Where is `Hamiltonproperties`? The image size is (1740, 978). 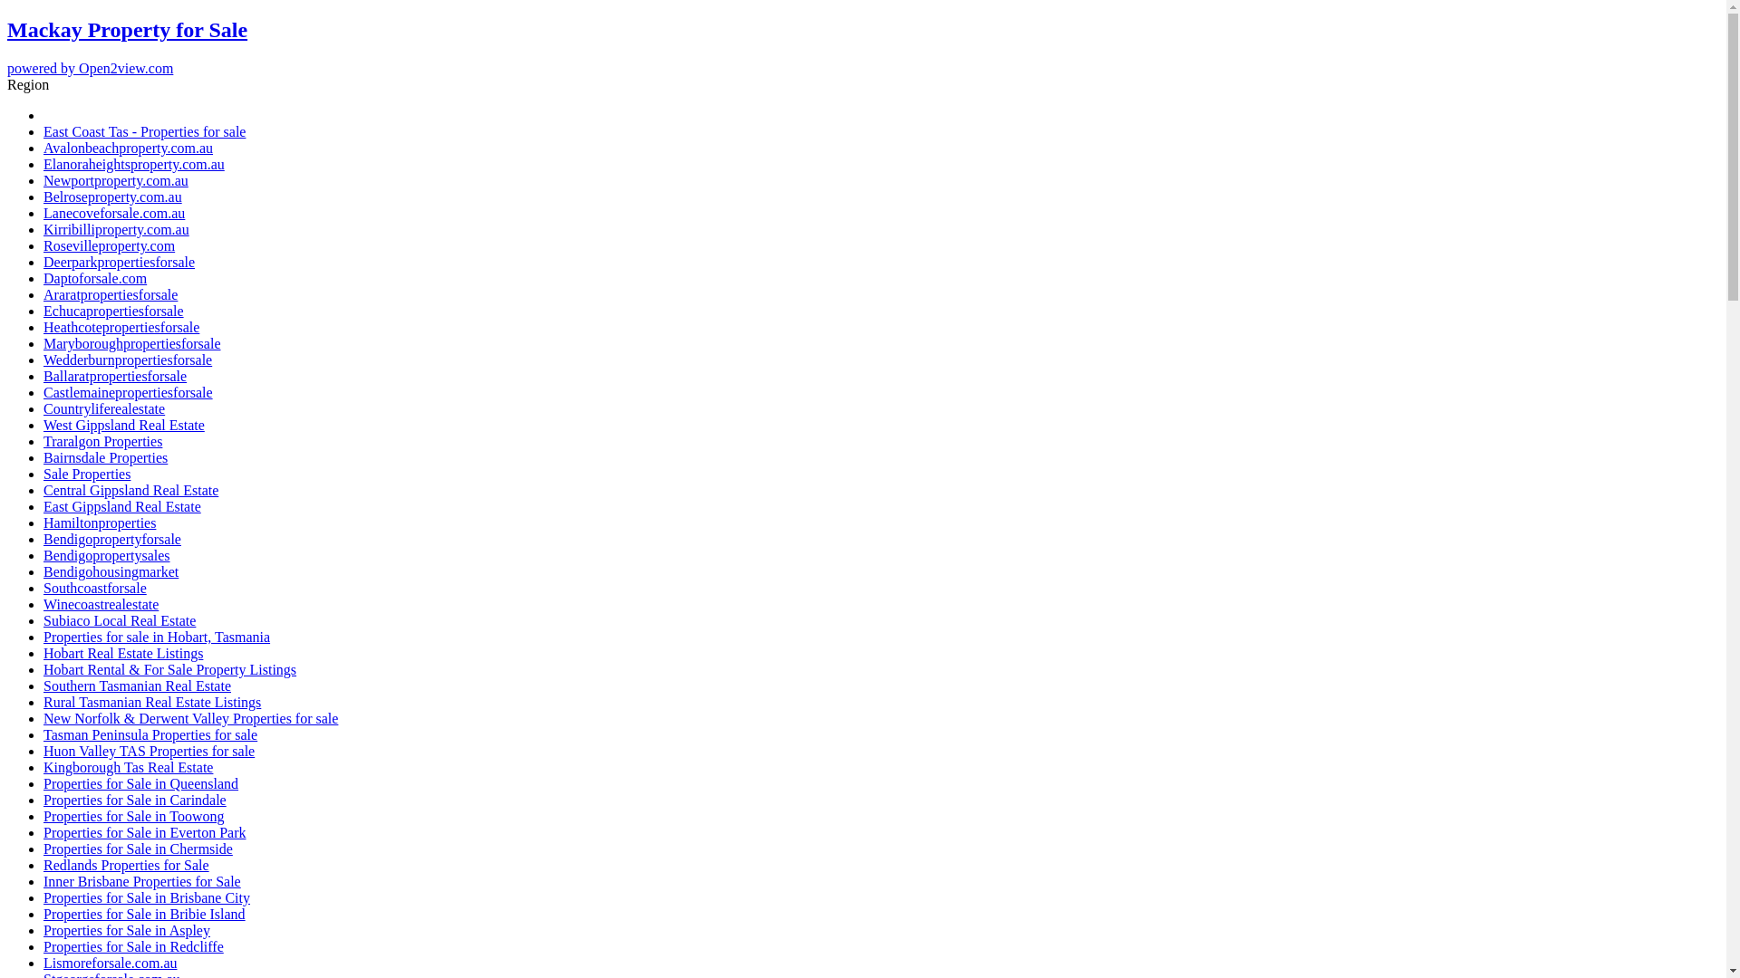
Hamiltonproperties is located at coordinates (100, 523).